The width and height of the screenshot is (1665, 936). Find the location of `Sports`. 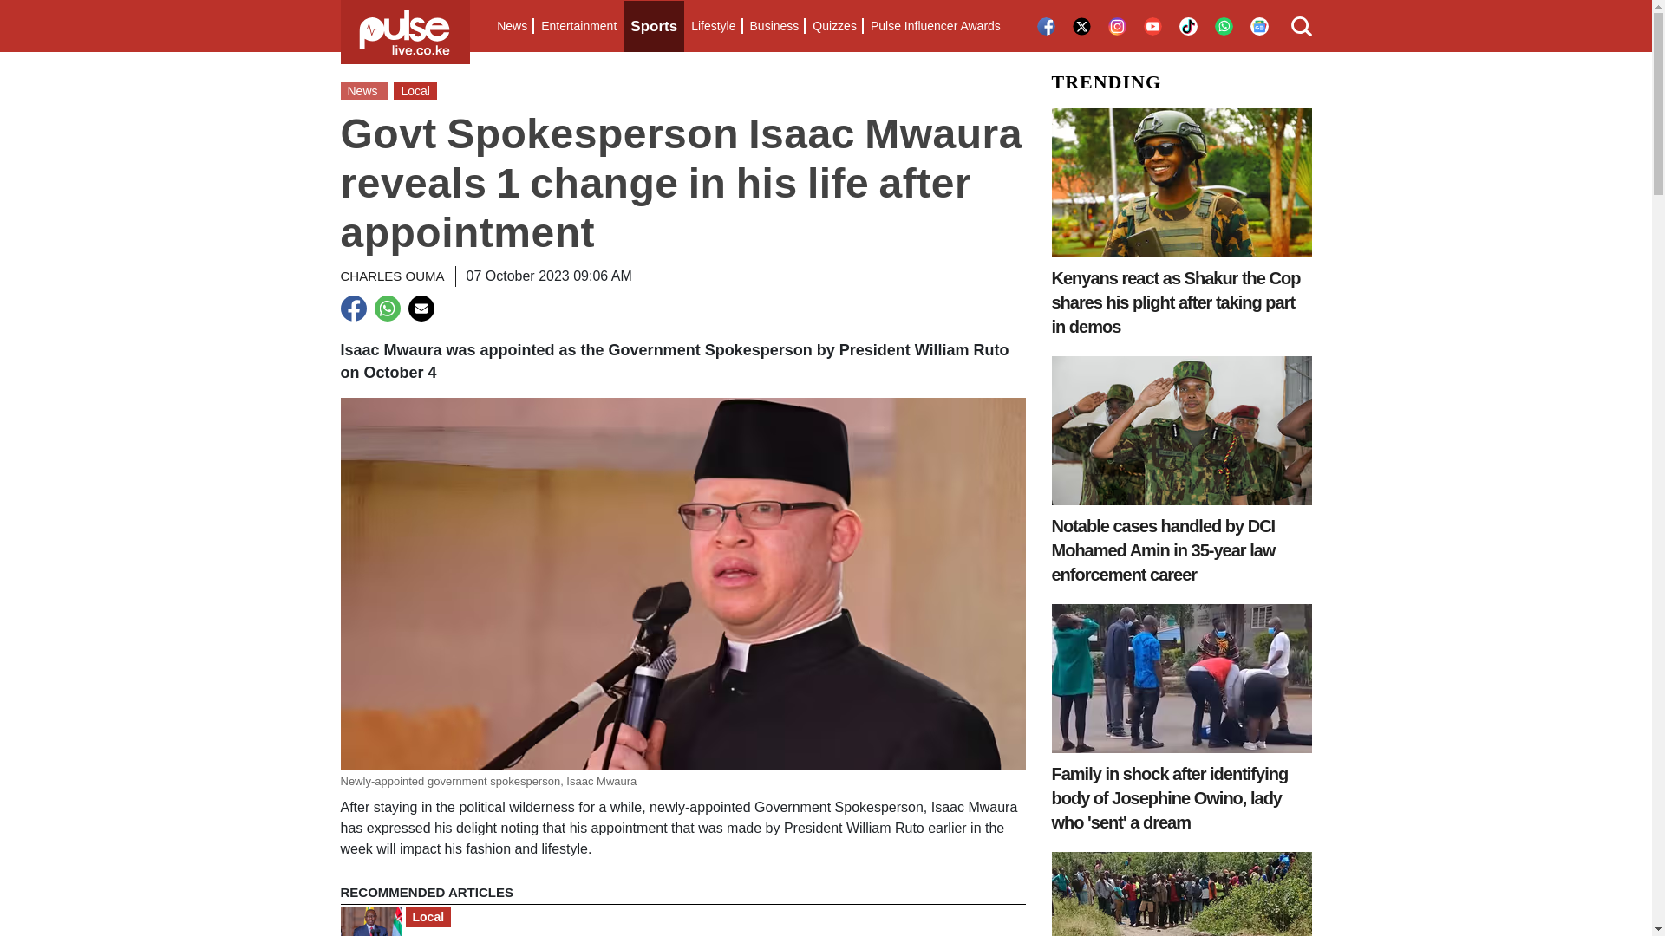

Sports is located at coordinates (654, 26).